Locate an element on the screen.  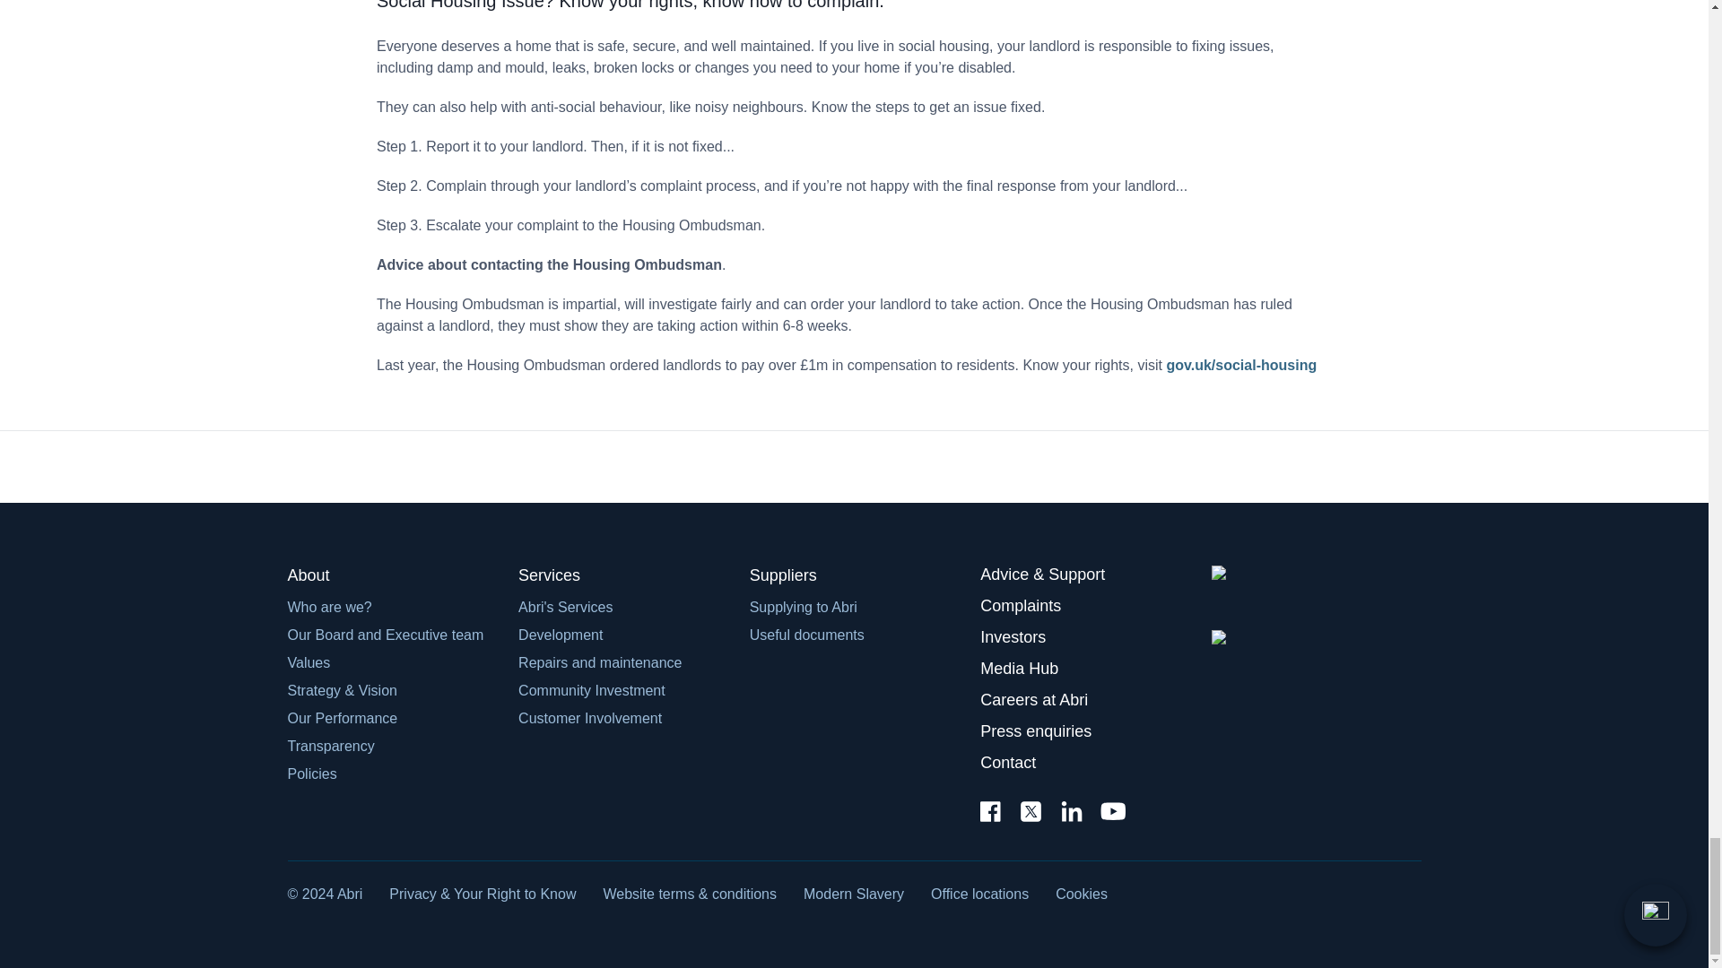
Youtube is located at coordinates (1112, 813).